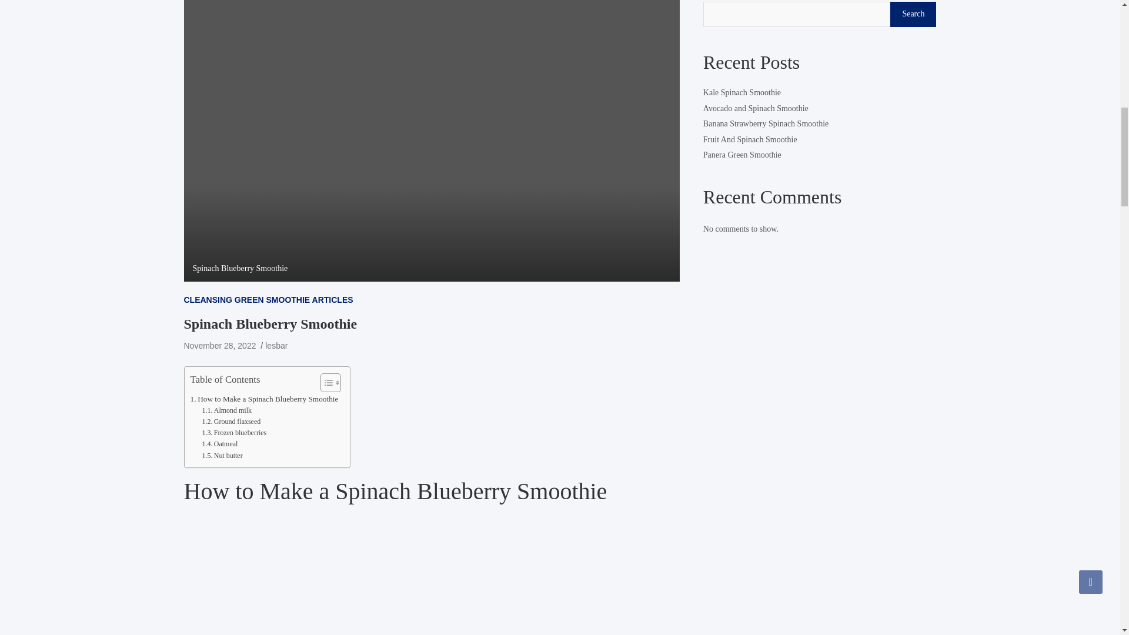  What do you see at coordinates (219, 444) in the screenshot?
I see `Oatmeal` at bounding box center [219, 444].